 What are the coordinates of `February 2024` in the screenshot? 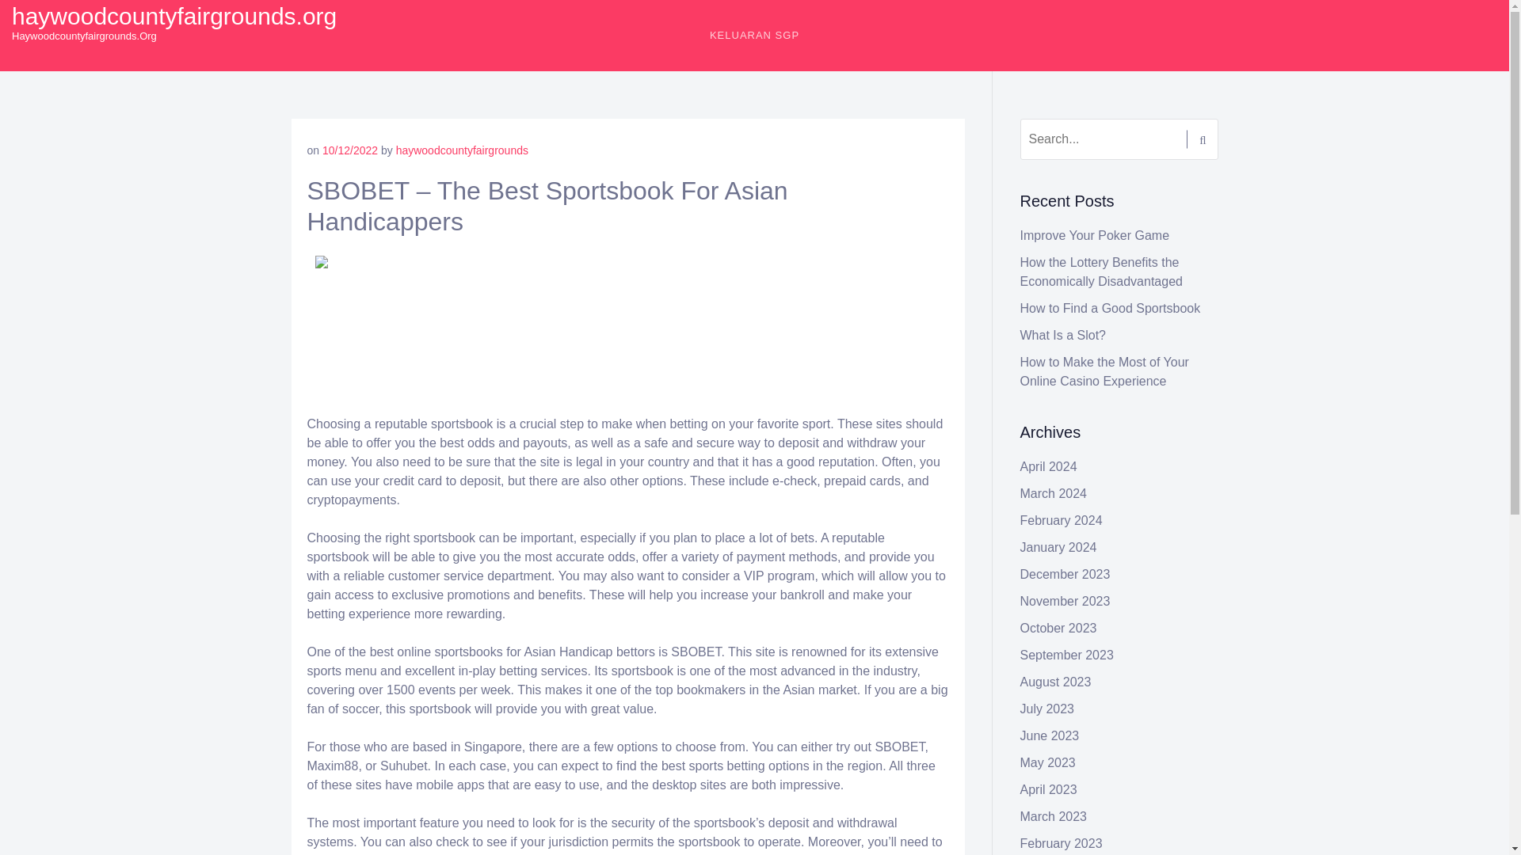 It's located at (1062, 521).